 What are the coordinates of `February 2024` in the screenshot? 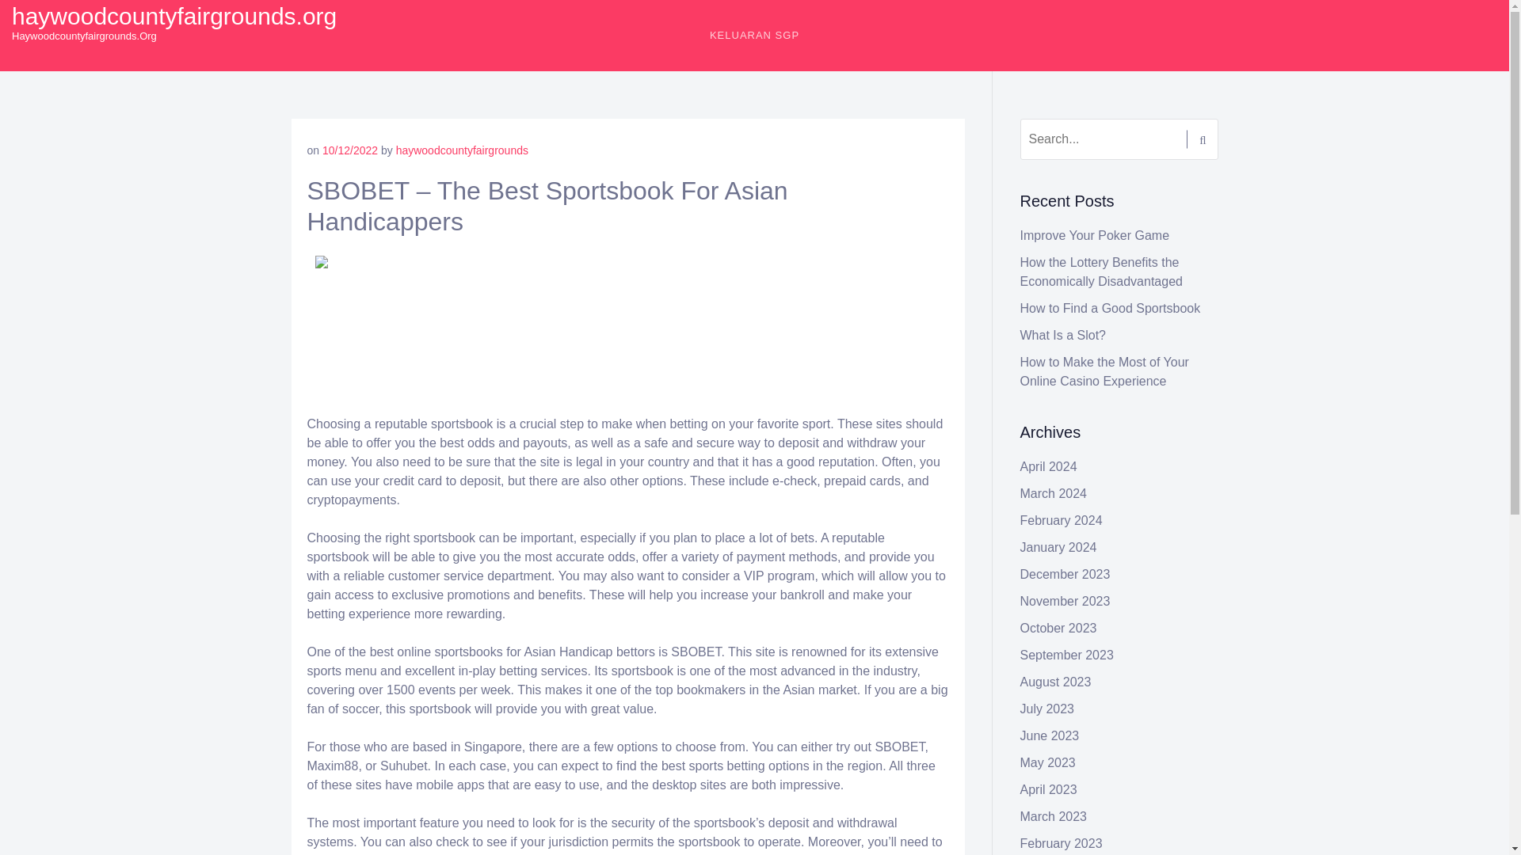 It's located at (1062, 521).